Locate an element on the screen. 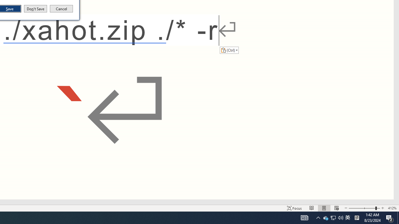 This screenshot has height=224, width=399. Zoom Out is located at coordinates (312, 208).